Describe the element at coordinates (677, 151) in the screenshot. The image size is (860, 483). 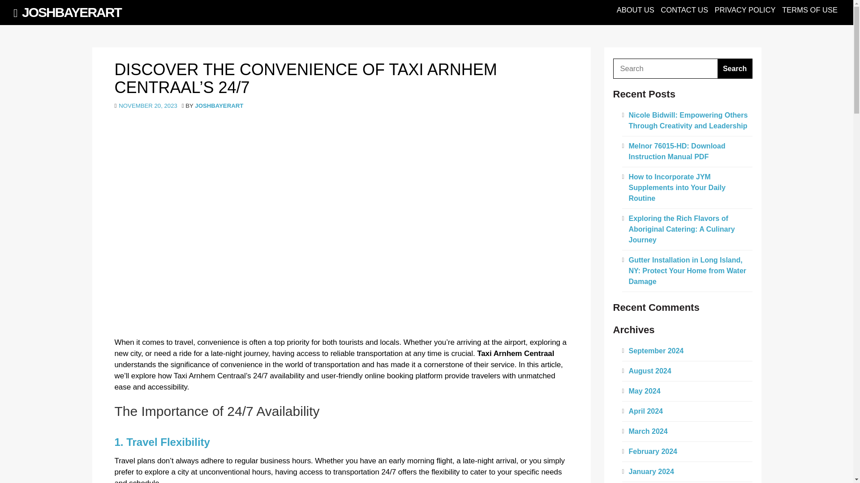
I see `Melnor 76015-HD: Download Instruction Manual PDF` at that location.